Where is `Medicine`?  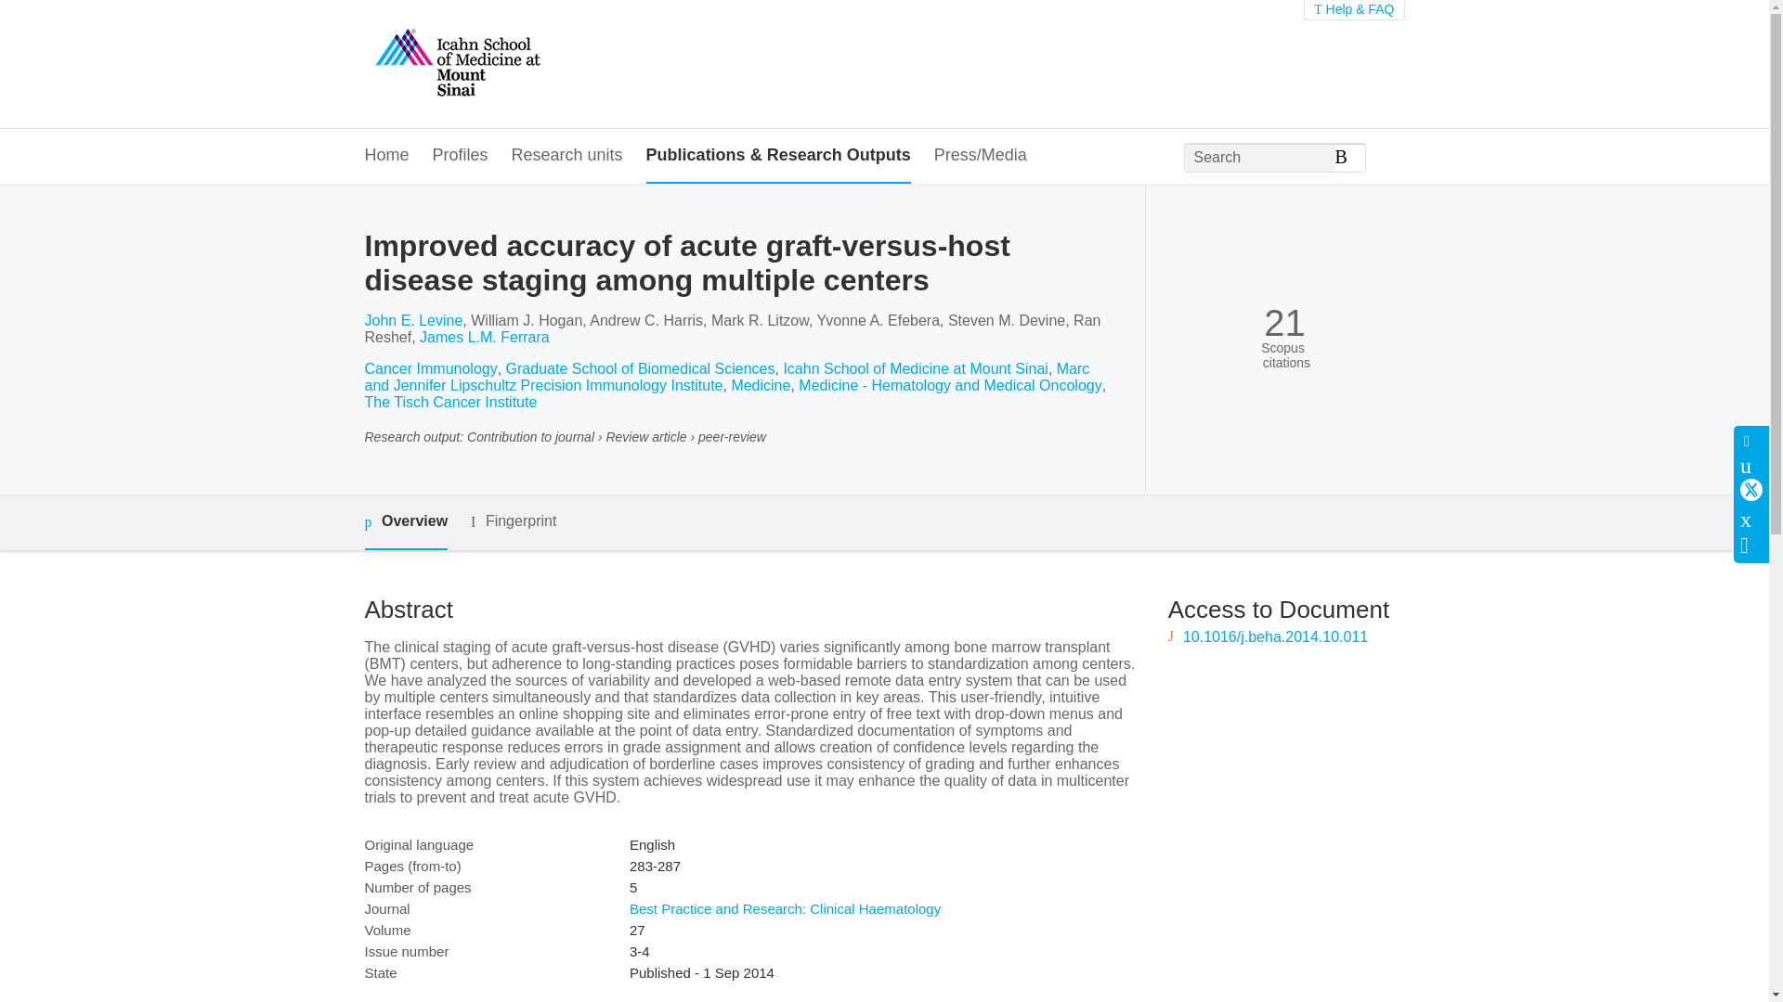 Medicine is located at coordinates (760, 386).